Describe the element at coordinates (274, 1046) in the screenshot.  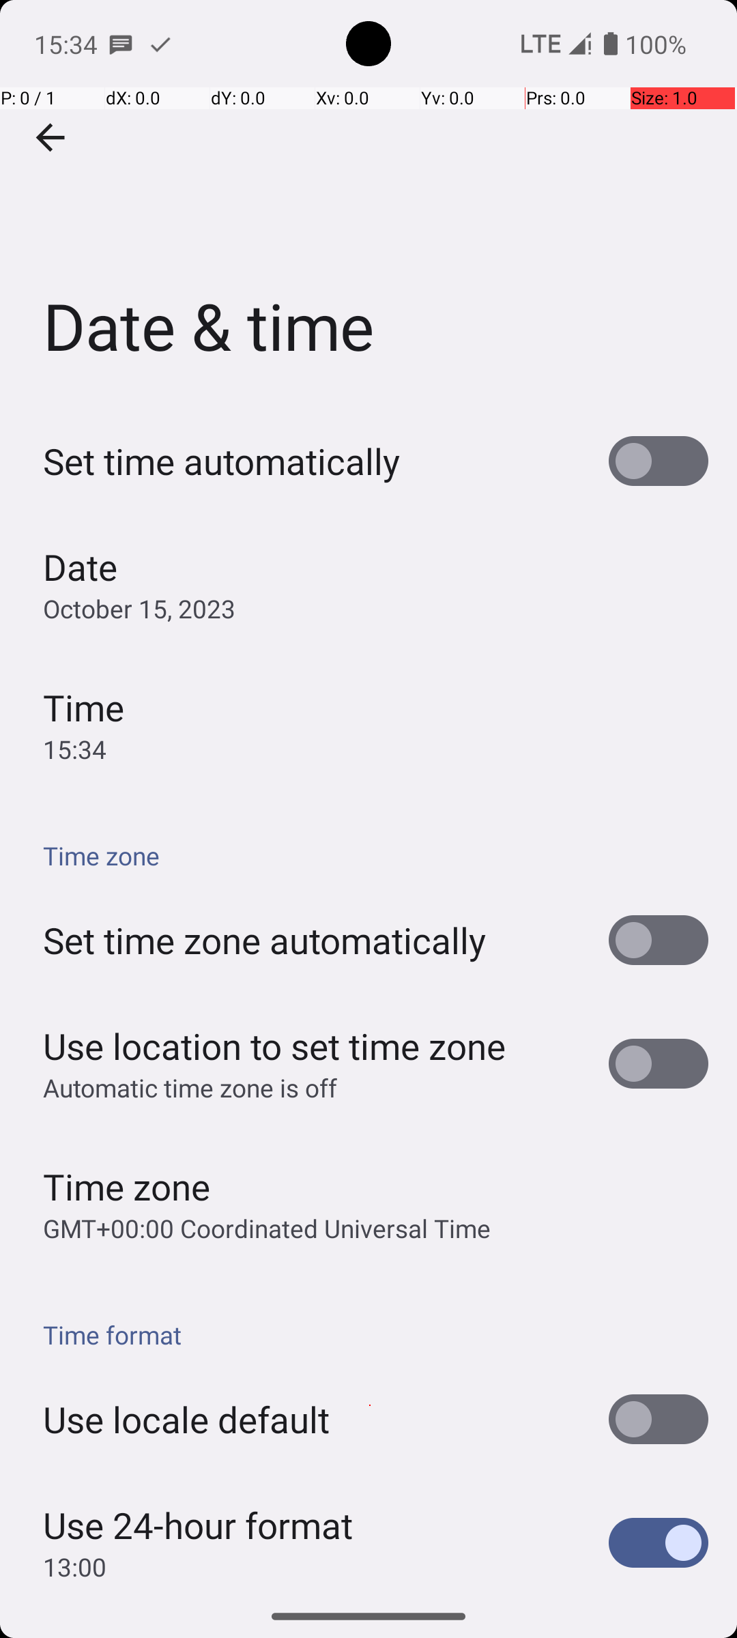
I see `Use location to set time zone` at that location.